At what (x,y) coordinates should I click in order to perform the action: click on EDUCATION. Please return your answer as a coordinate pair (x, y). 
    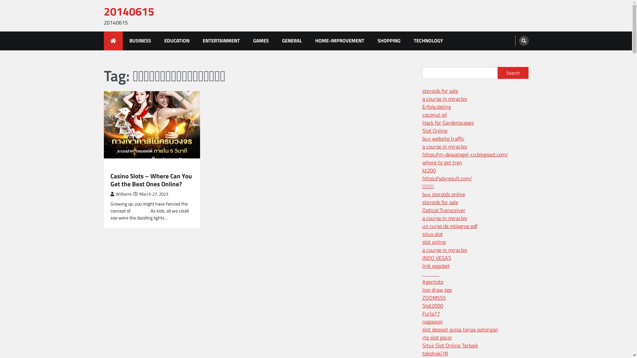
    Looking at the image, I should click on (177, 41).